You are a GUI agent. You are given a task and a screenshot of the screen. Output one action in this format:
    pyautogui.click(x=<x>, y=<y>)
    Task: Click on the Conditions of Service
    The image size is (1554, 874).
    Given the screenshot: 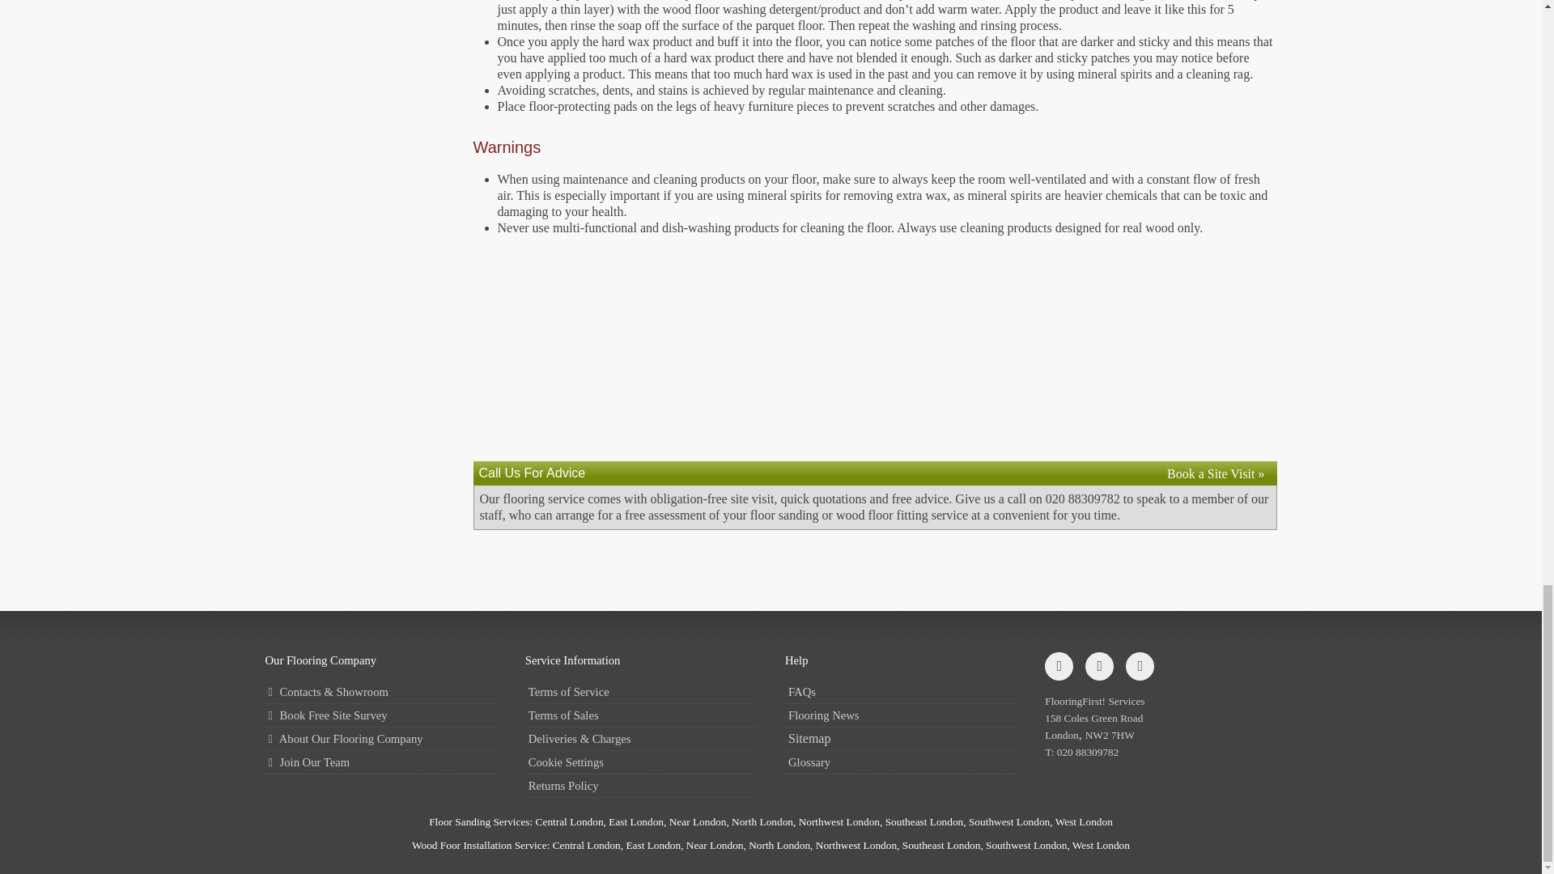 What is the action you would take?
    pyautogui.click(x=641, y=693)
    